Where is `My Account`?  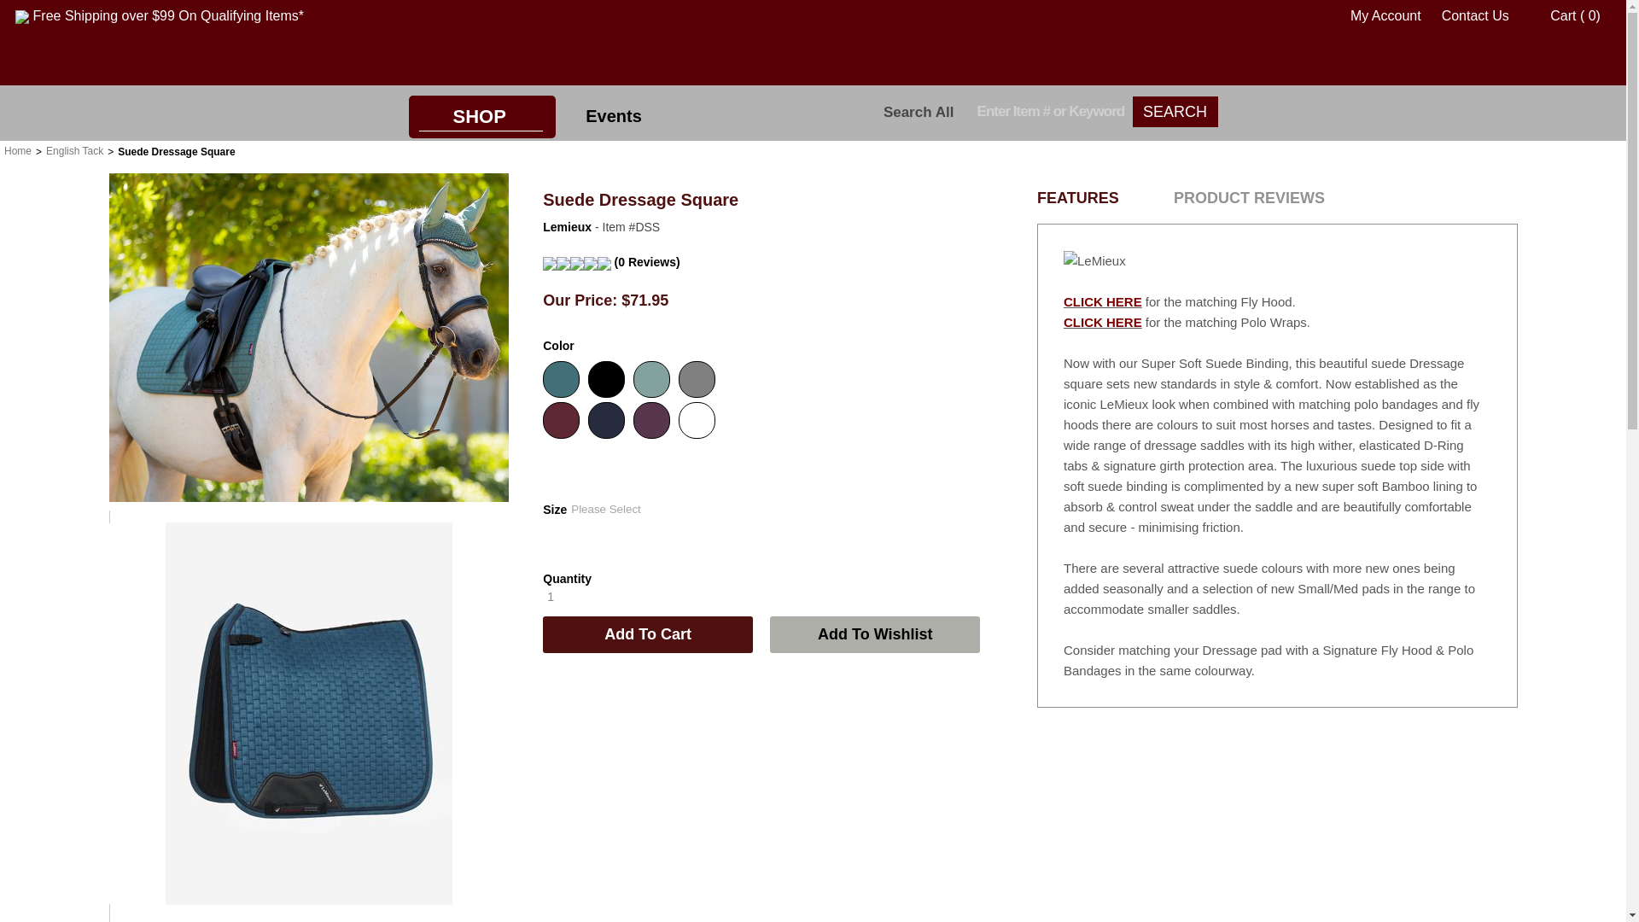 My Account is located at coordinates (1378, 15).